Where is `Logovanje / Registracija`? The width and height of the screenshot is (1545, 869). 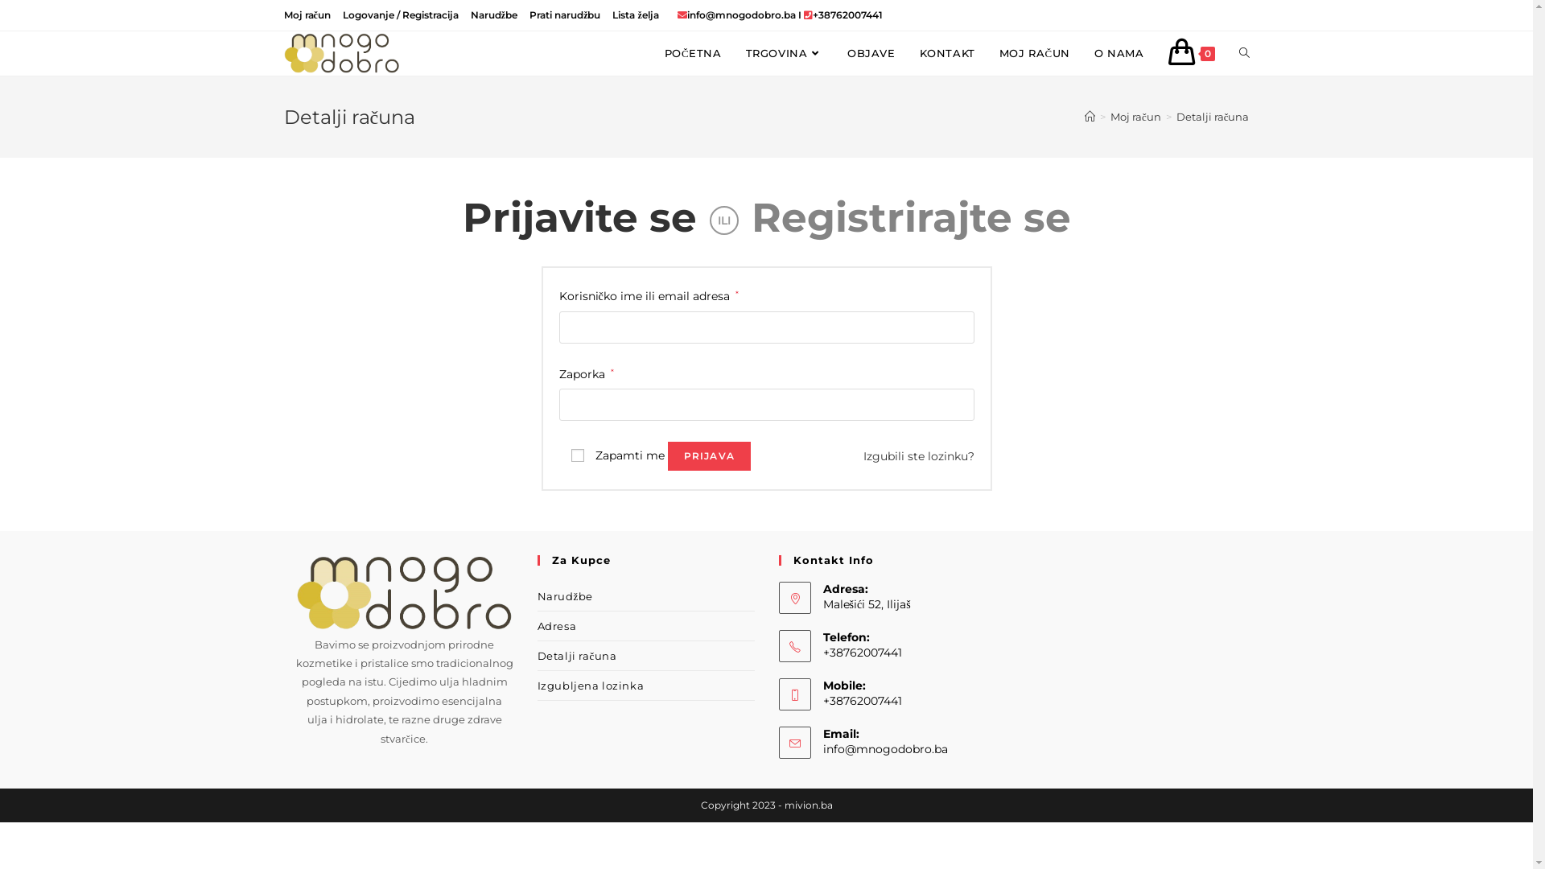
Logovanje / Registracija is located at coordinates (401, 15).